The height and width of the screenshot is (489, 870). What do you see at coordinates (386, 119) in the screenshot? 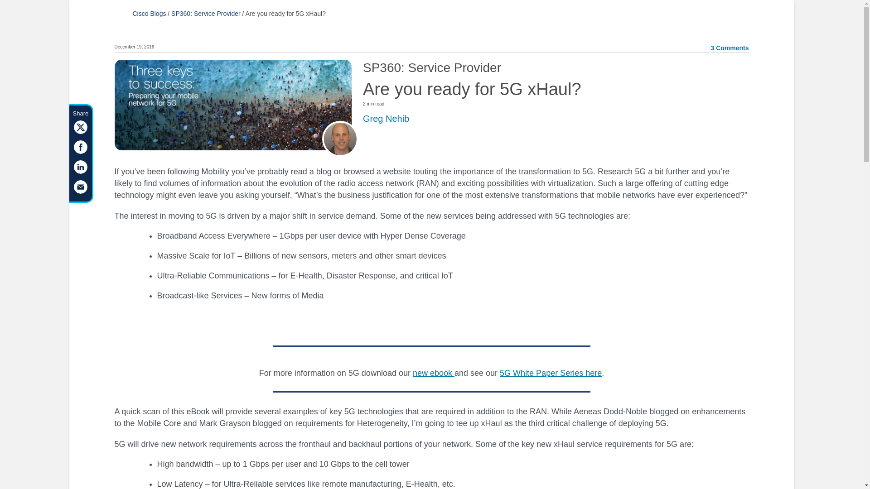
I see `Posts by Greg Nehib` at bounding box center [386, 119].